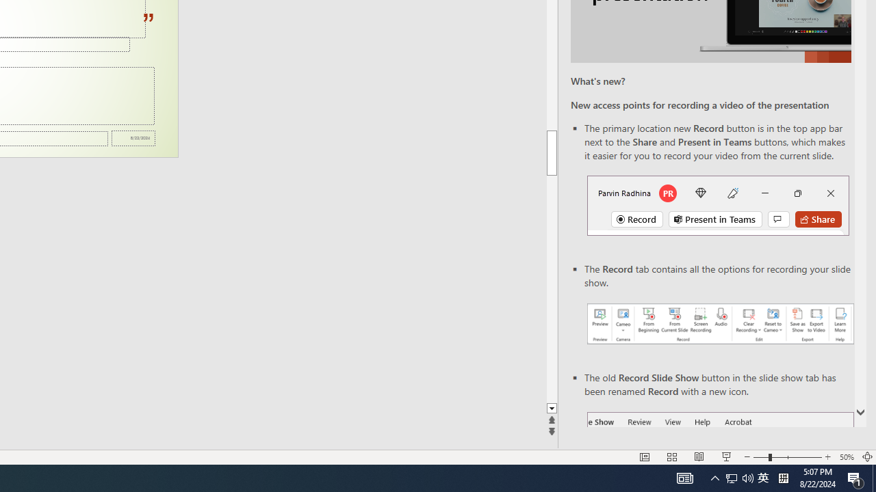 This screenshot has height=492, width=876. What do you see at coordinates (846, 456) in the screenshot?
I see `Zoom 50%` at bounding box center [846, 456].